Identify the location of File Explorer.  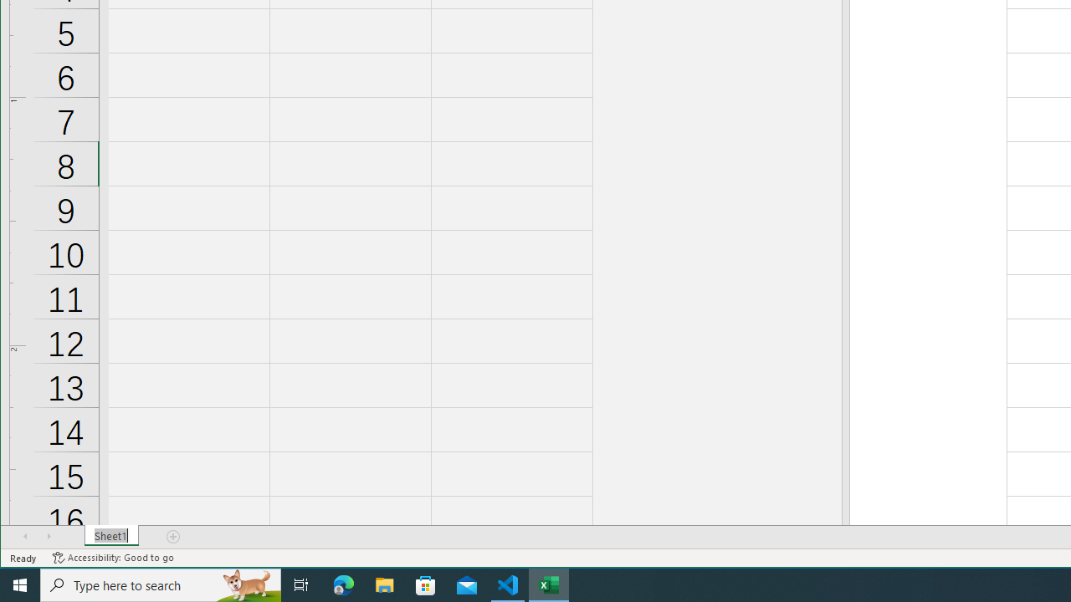
(385, 585).